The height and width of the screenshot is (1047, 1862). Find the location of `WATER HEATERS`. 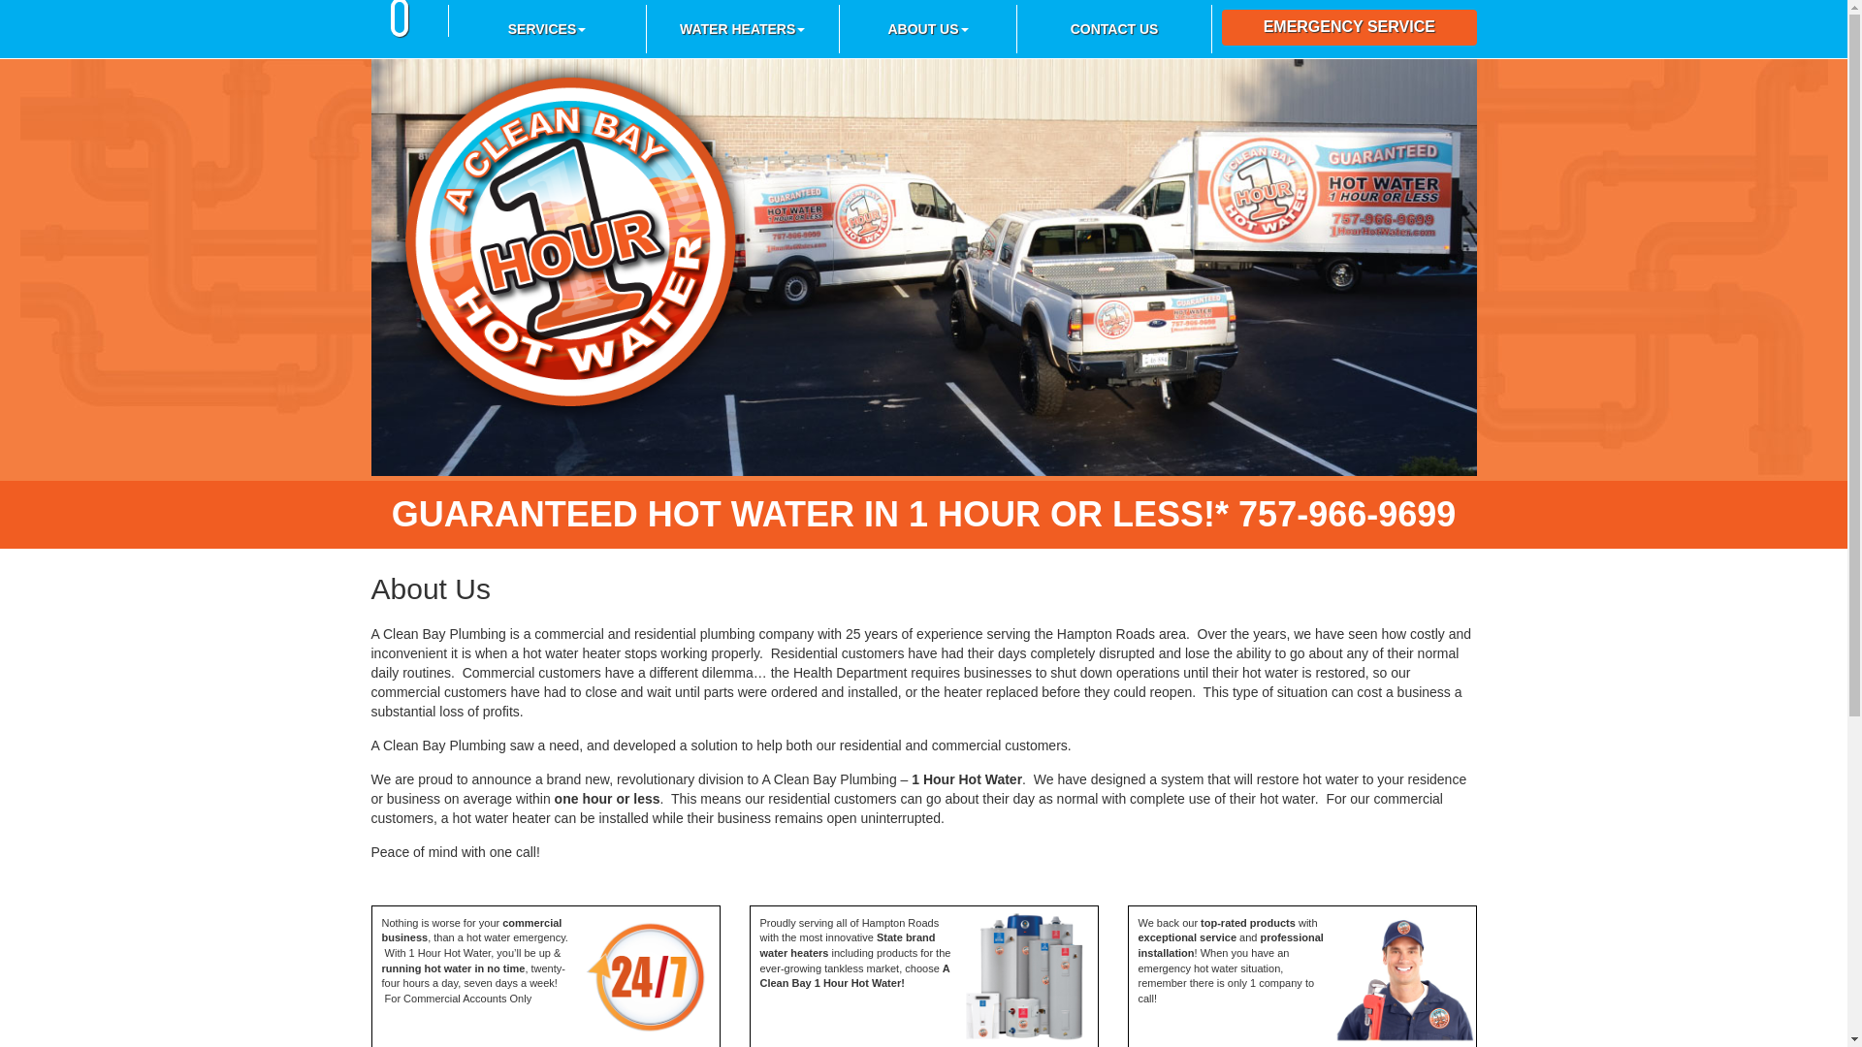

WATER HEATERS is located at coordinates (743, 29).